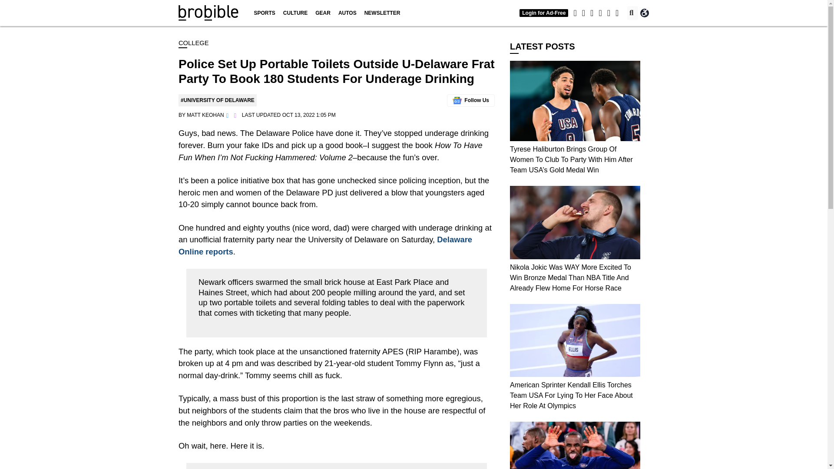 The width and height of the screenshot is (834, 469). What do you see at coordinates (645, 13) in the screenshot?
I see `Accessibility` at bounding box center [645, 13].